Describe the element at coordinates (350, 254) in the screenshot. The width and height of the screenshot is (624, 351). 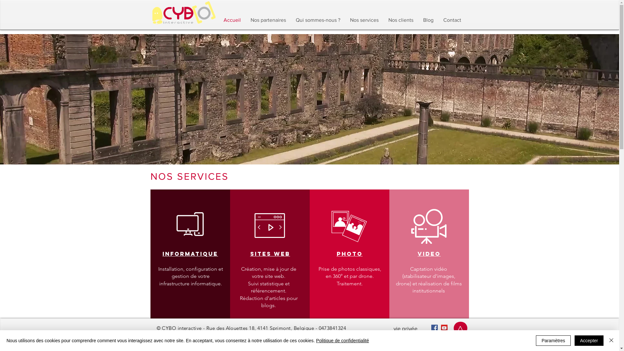
I see `PHOTO` at that location.